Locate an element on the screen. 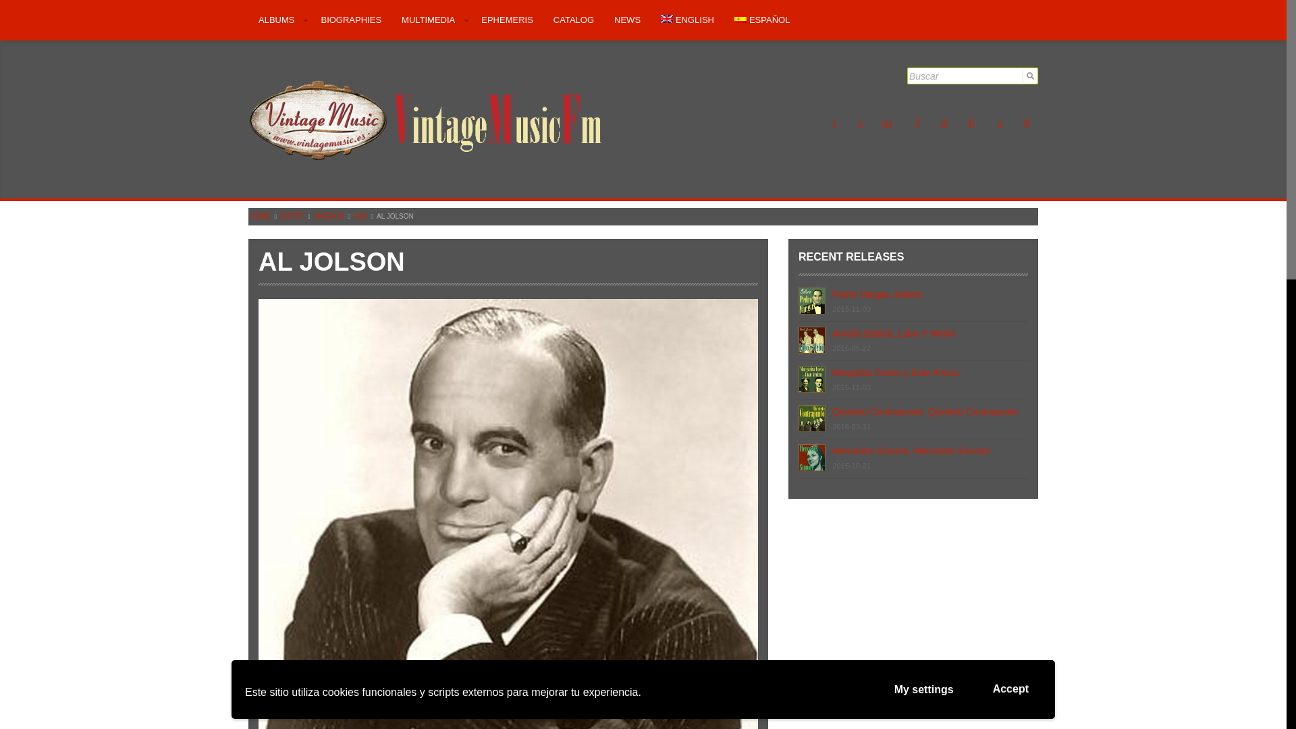 The height and width of the screenshot is (729, 1296). Go to the USA Genres archives. is located at coordinates (360, 216).